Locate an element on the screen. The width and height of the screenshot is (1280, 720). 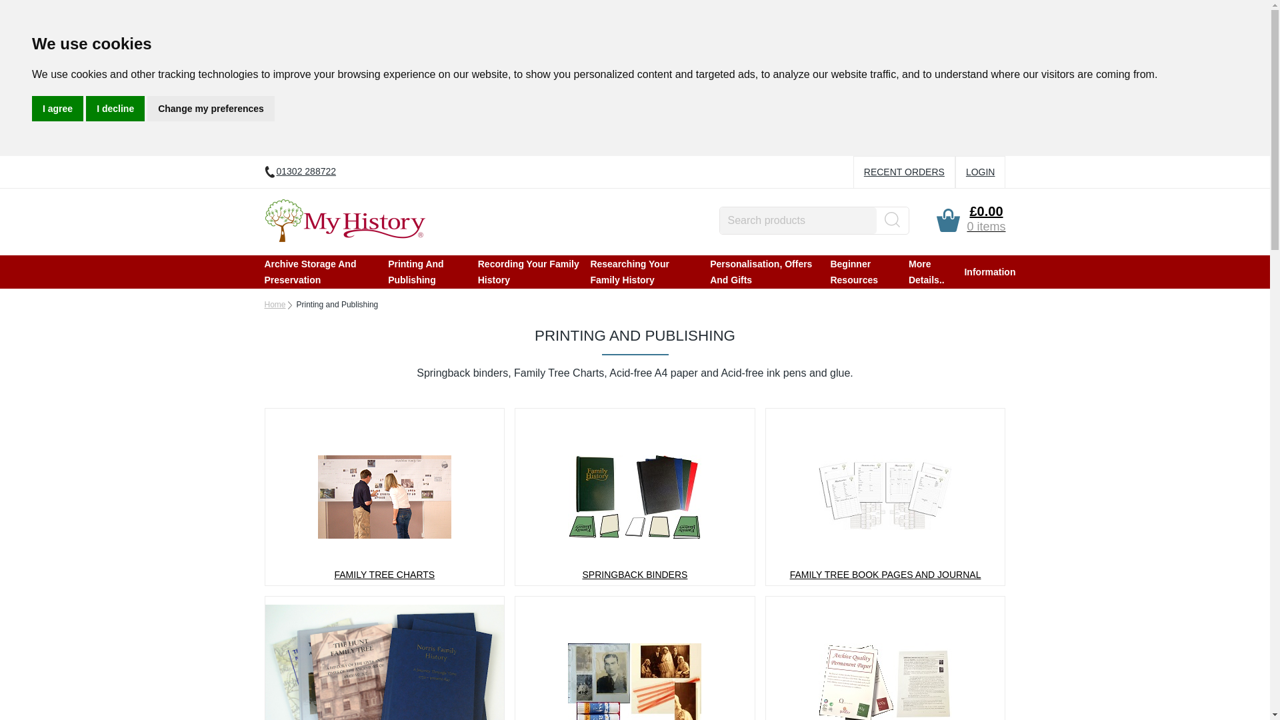
RECENT ORDERS is located at coordinates (904, 172).